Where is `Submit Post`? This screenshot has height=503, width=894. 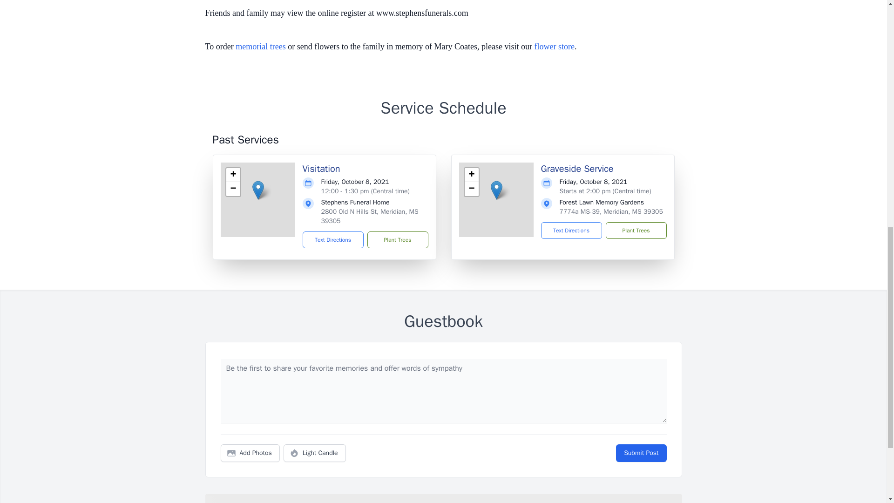
Submit Post is located at coordinates (641, 453).